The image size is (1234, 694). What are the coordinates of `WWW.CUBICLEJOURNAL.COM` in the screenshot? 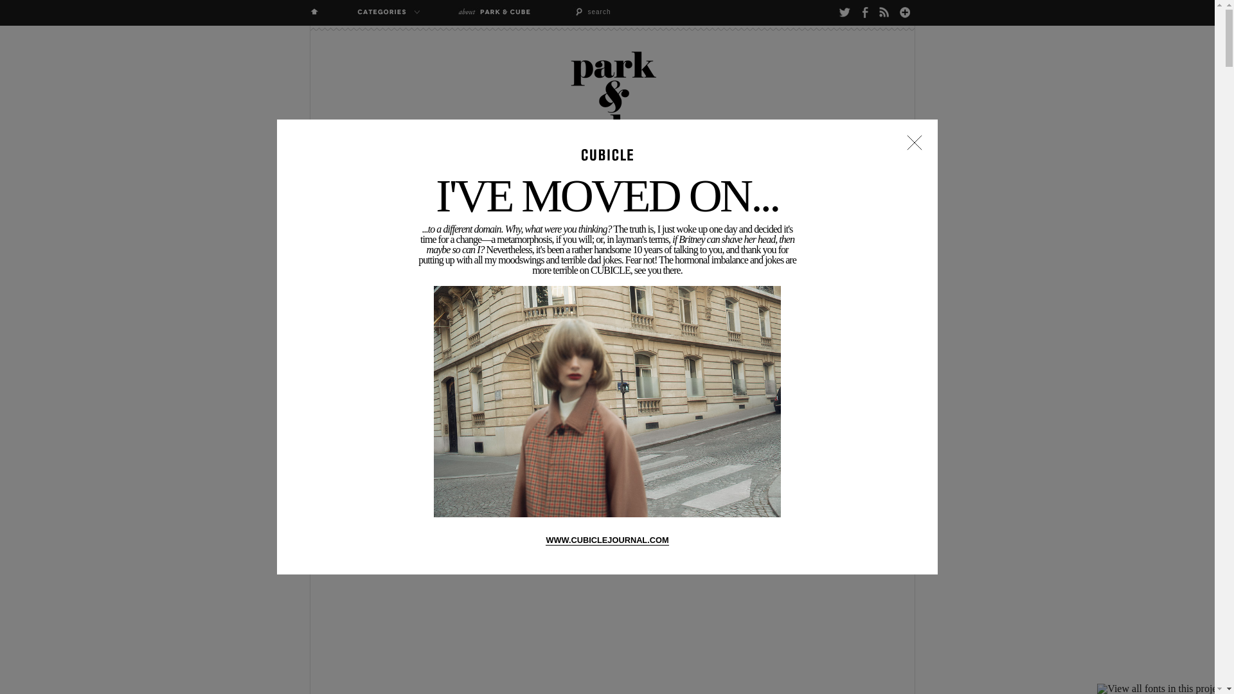 It's located at (607, 540).